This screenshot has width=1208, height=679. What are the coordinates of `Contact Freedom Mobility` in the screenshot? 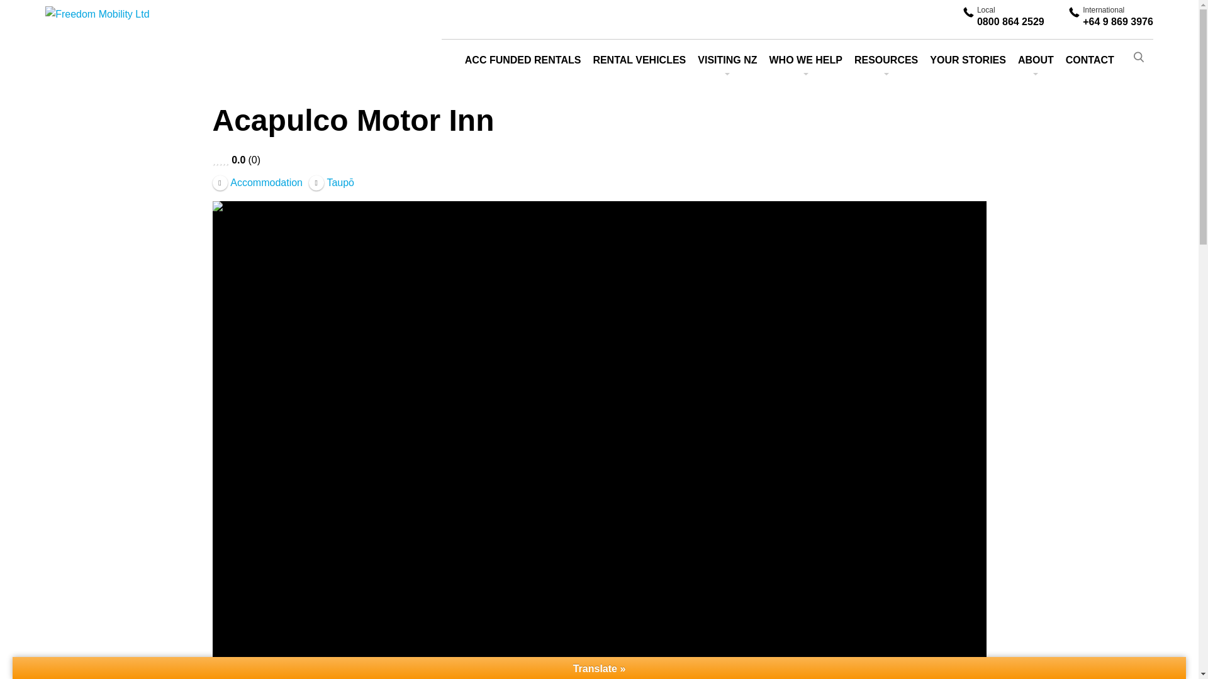 It's located at (1090, 60).